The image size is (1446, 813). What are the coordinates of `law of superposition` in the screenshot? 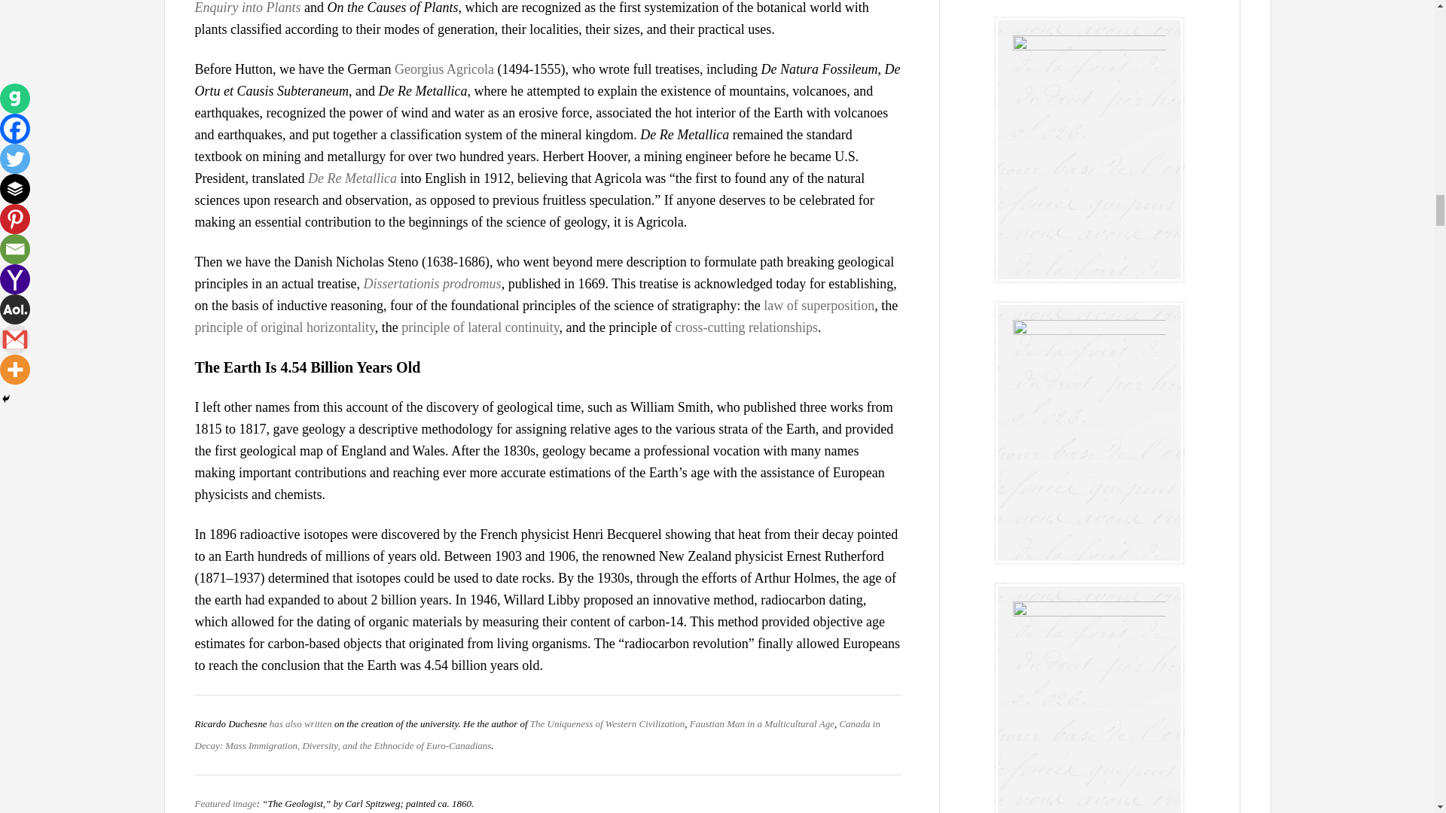 It's located at (819, 306).